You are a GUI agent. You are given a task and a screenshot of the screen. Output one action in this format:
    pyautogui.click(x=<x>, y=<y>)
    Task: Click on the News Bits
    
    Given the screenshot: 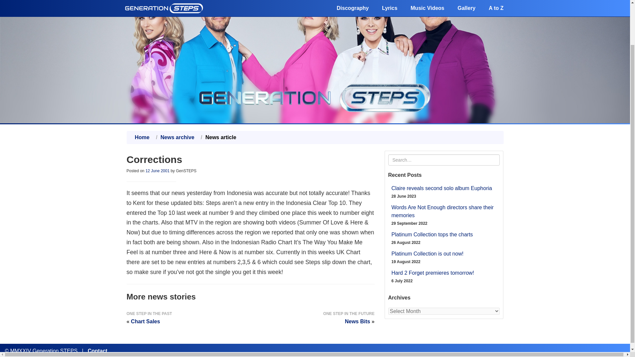 What is the action you would take?
    pyautogui.click(x=357, y=321)
    